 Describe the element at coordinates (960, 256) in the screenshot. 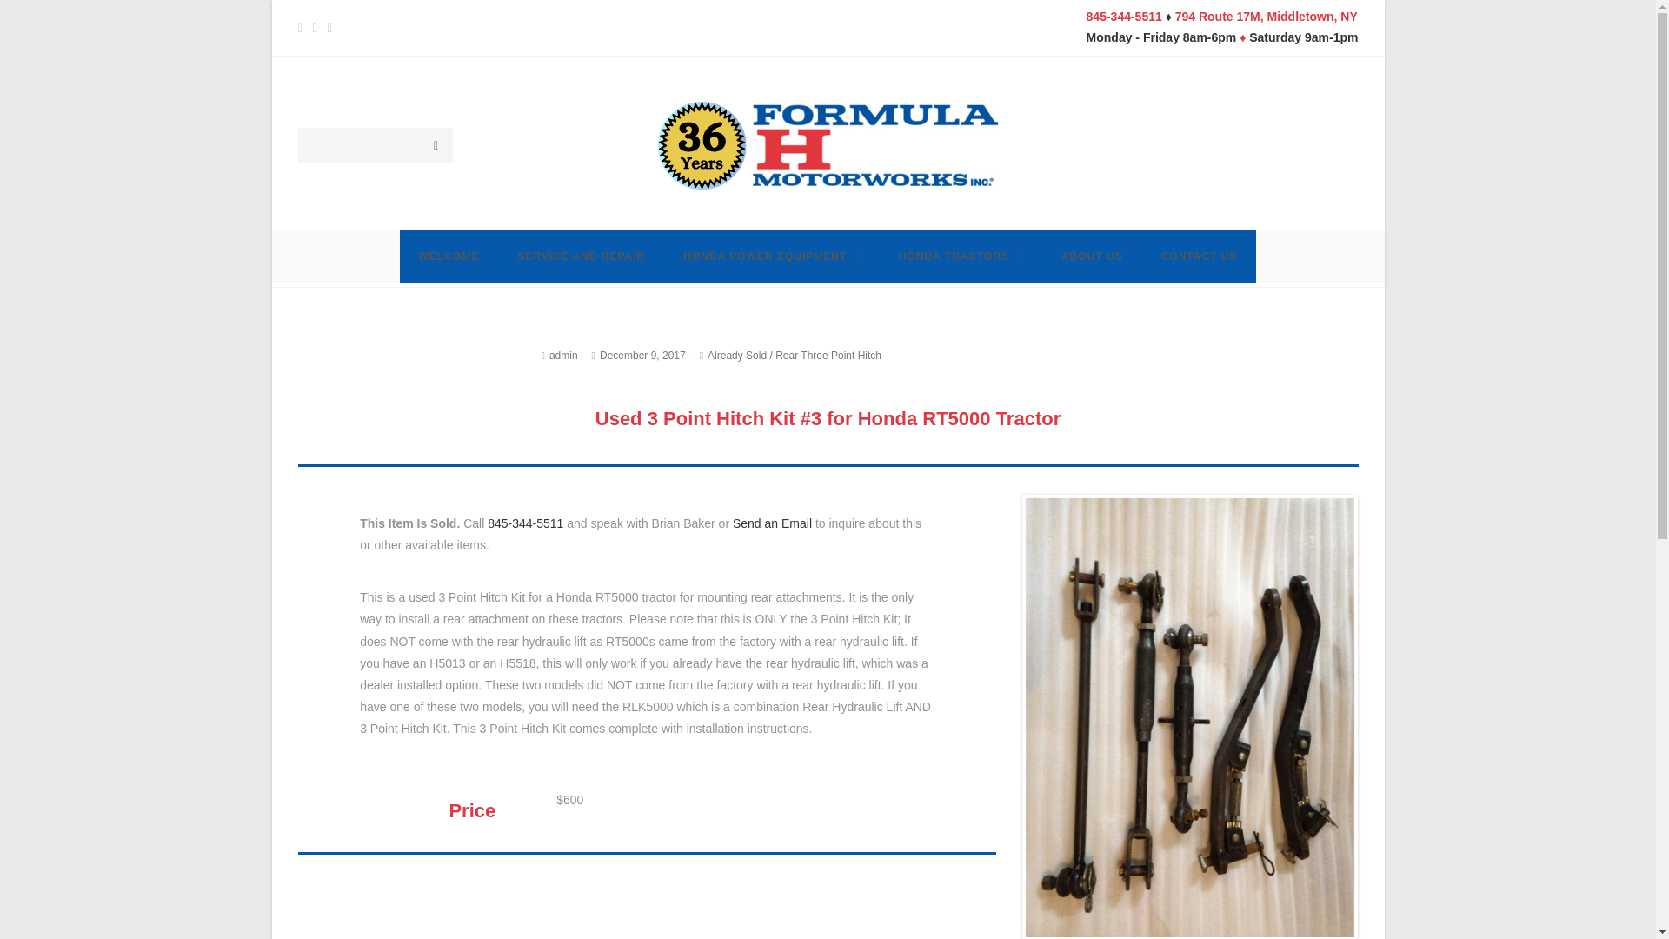

I see `HONDA TRACTORS` at that location.